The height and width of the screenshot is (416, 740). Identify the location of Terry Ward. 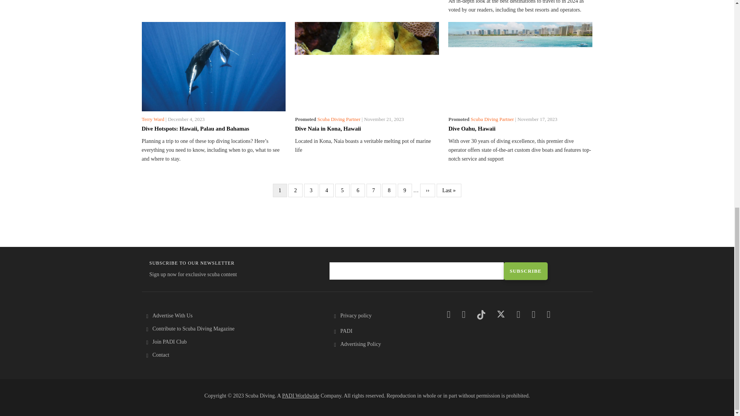
(153, 119).